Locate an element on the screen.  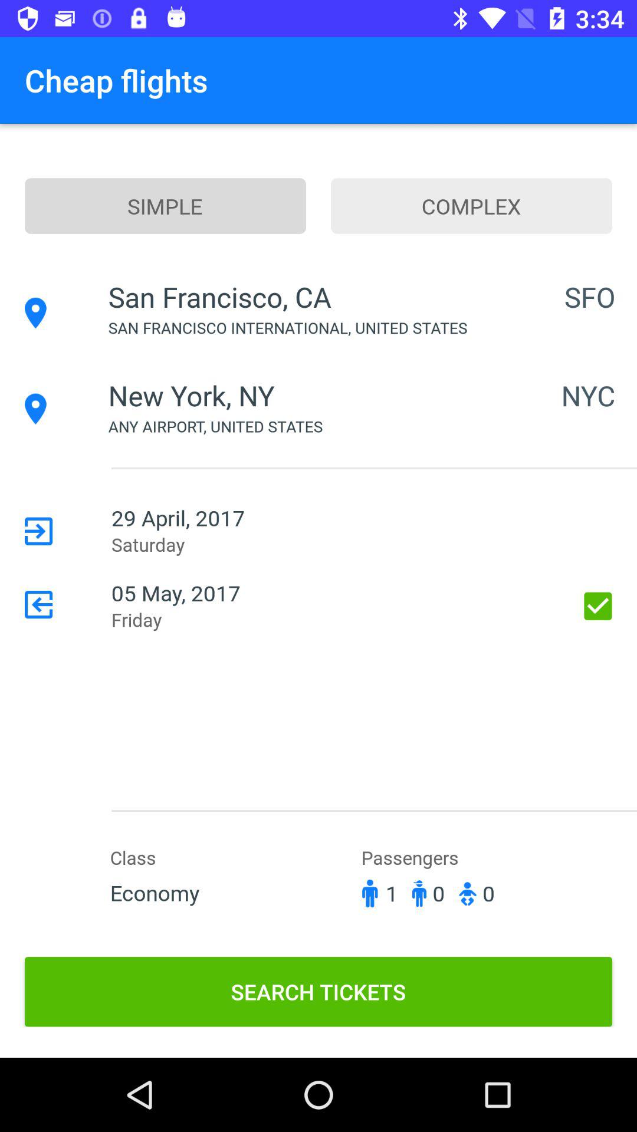
select the search tickets item is located at coordinates (318, 992).